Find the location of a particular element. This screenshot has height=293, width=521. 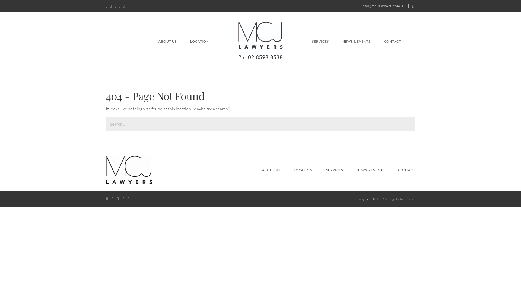

CONTACT is located at coordinates (392, 41).